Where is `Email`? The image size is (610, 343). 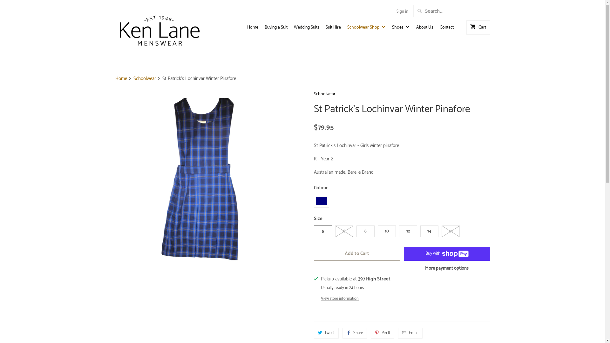
Email is located at coordinates (410, 333).